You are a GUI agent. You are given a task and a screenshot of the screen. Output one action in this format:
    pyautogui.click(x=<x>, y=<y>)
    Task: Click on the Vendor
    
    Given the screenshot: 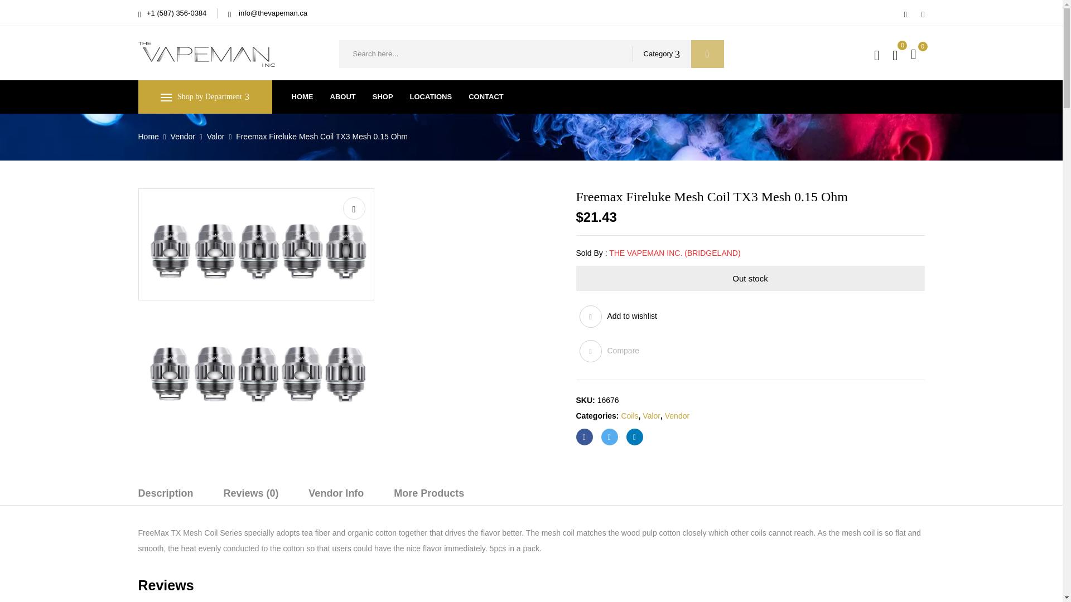 What is the action you would take?
    pyautogui.click(x=182, y=136)
    